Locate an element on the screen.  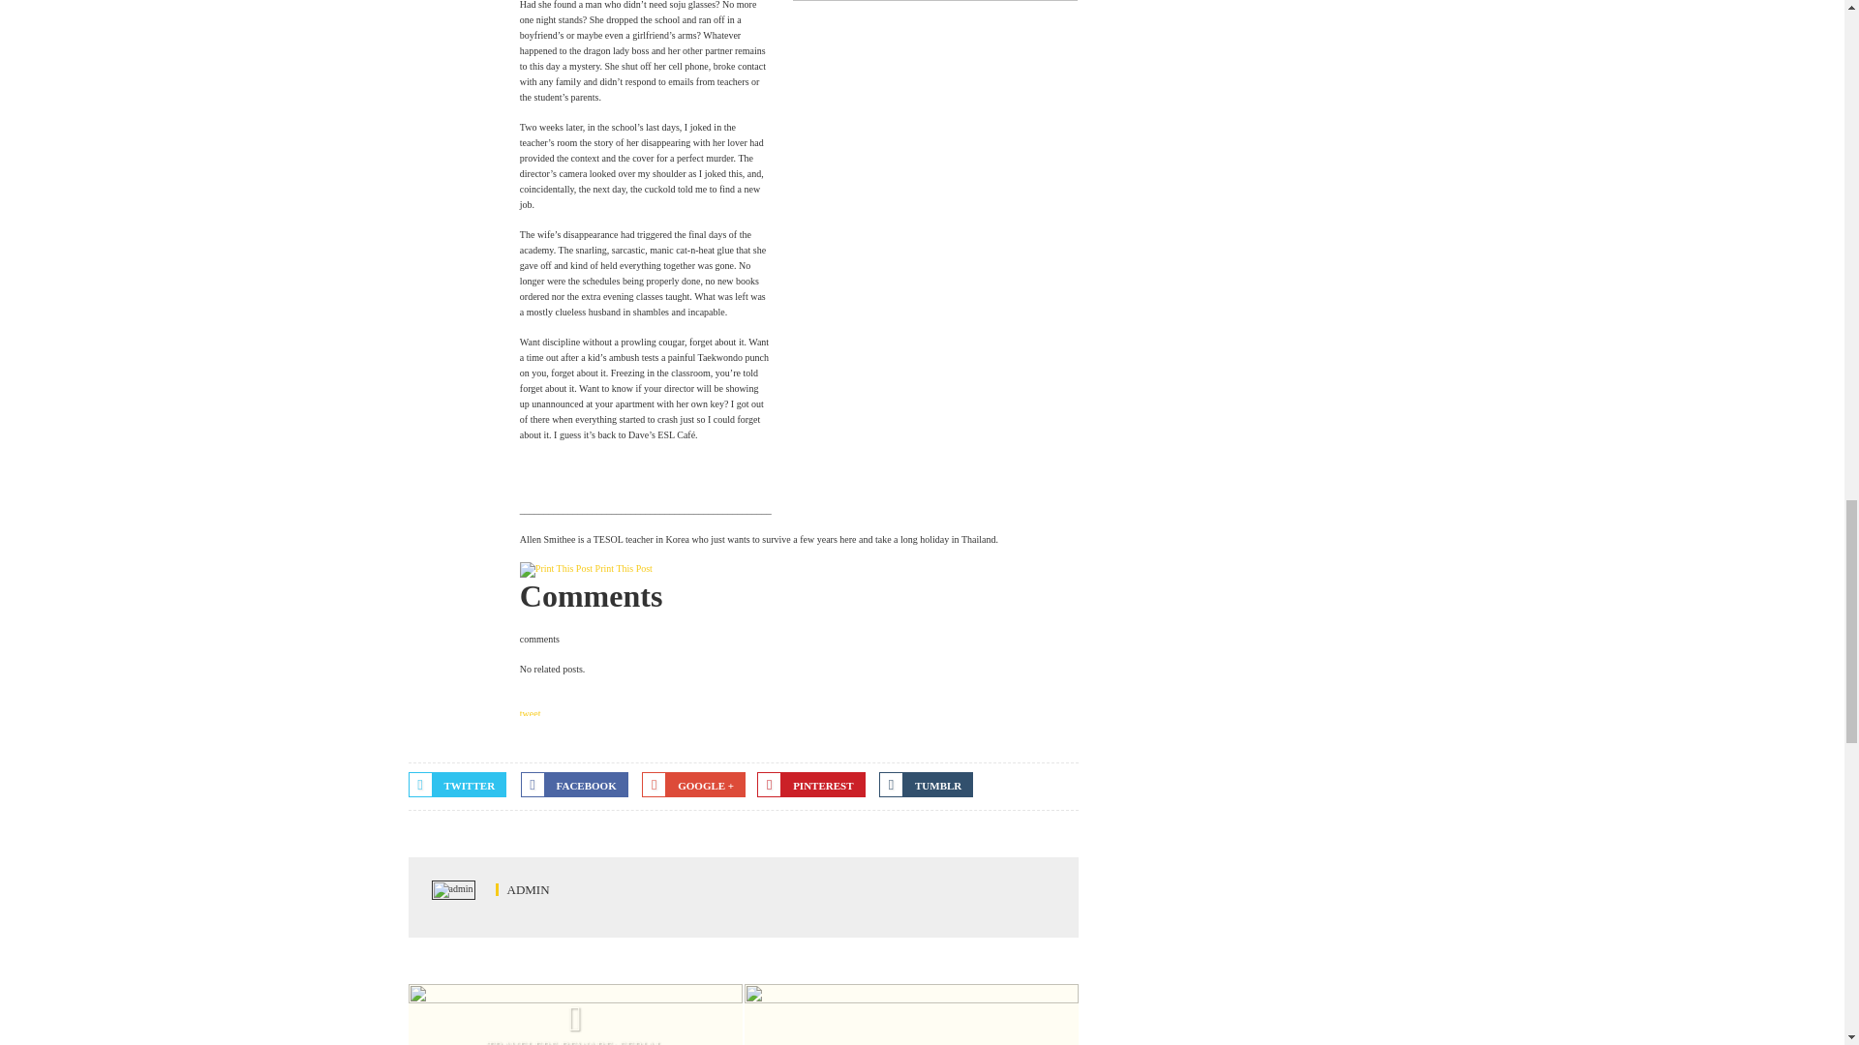
Print This Post is located at coordinates (624, 568).